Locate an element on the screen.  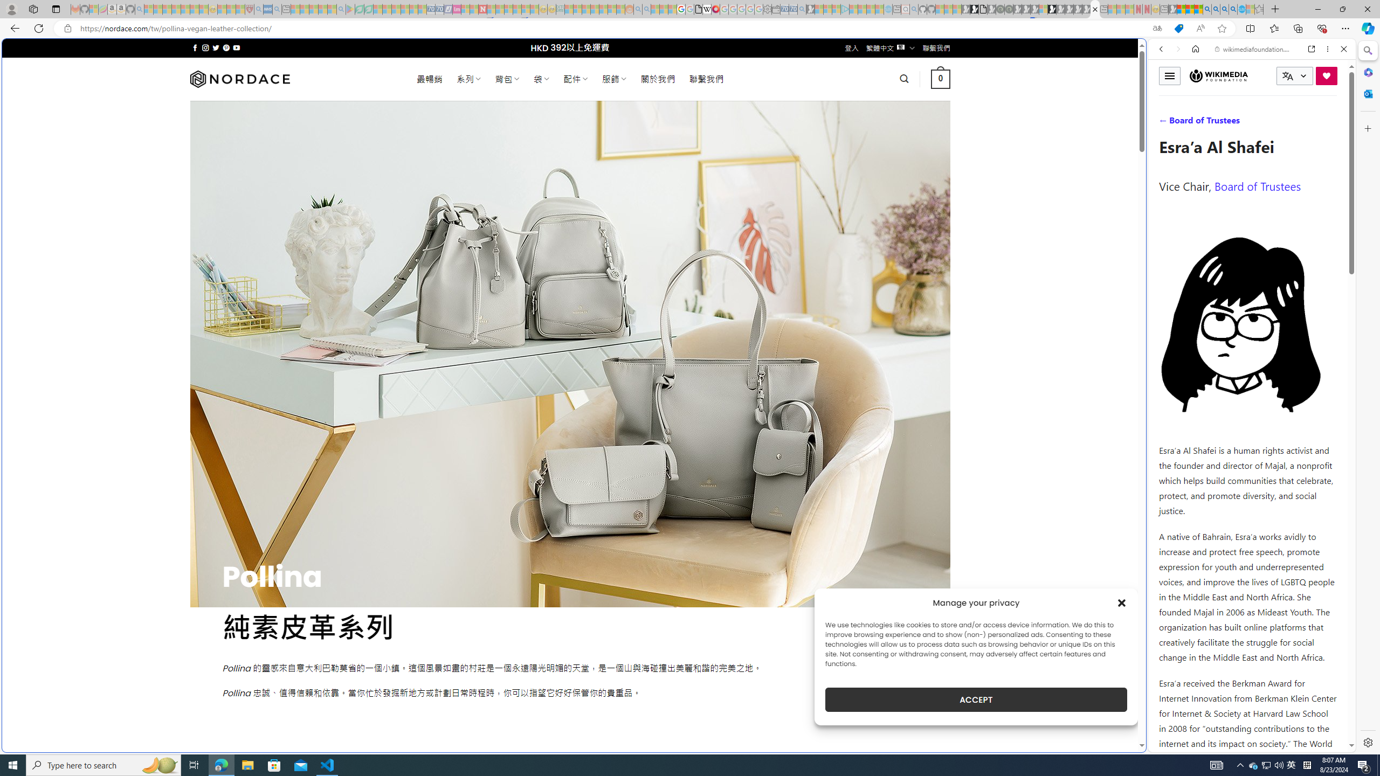
Forward is located at coordinates (1177, 48).